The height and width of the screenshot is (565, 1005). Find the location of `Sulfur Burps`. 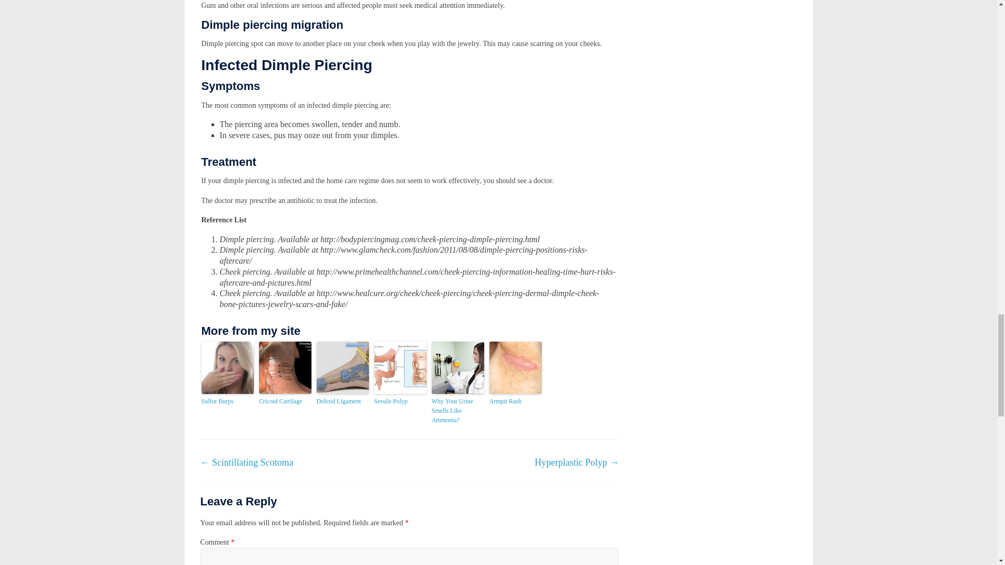

Sulfur Burps is located at coordinates (227, 401).